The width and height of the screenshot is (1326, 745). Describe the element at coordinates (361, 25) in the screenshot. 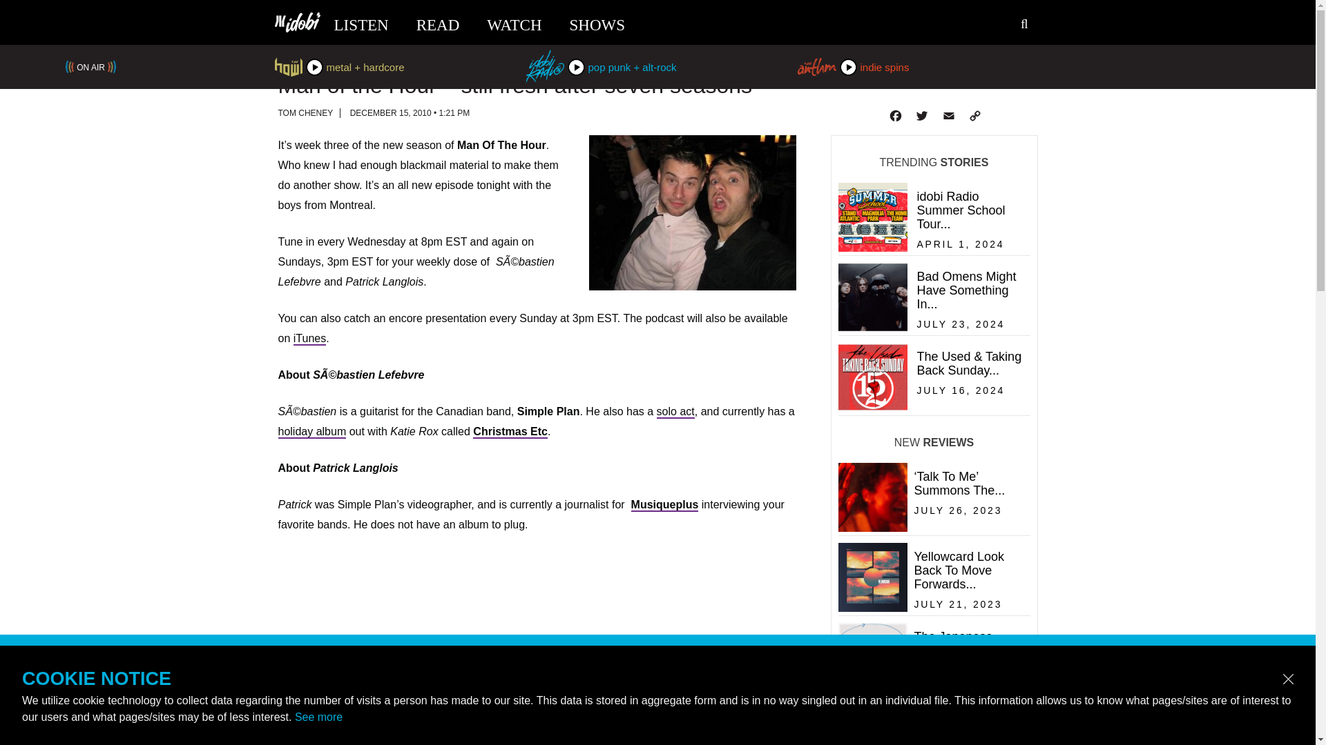

I see `LISTEN` at that location.